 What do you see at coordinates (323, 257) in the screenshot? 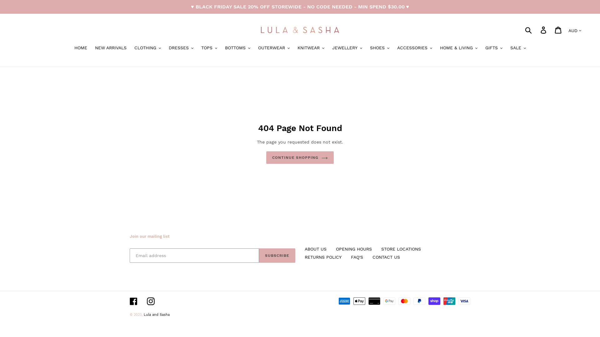
I see `RETURNS POLICY` at bounding box center [323, 257].